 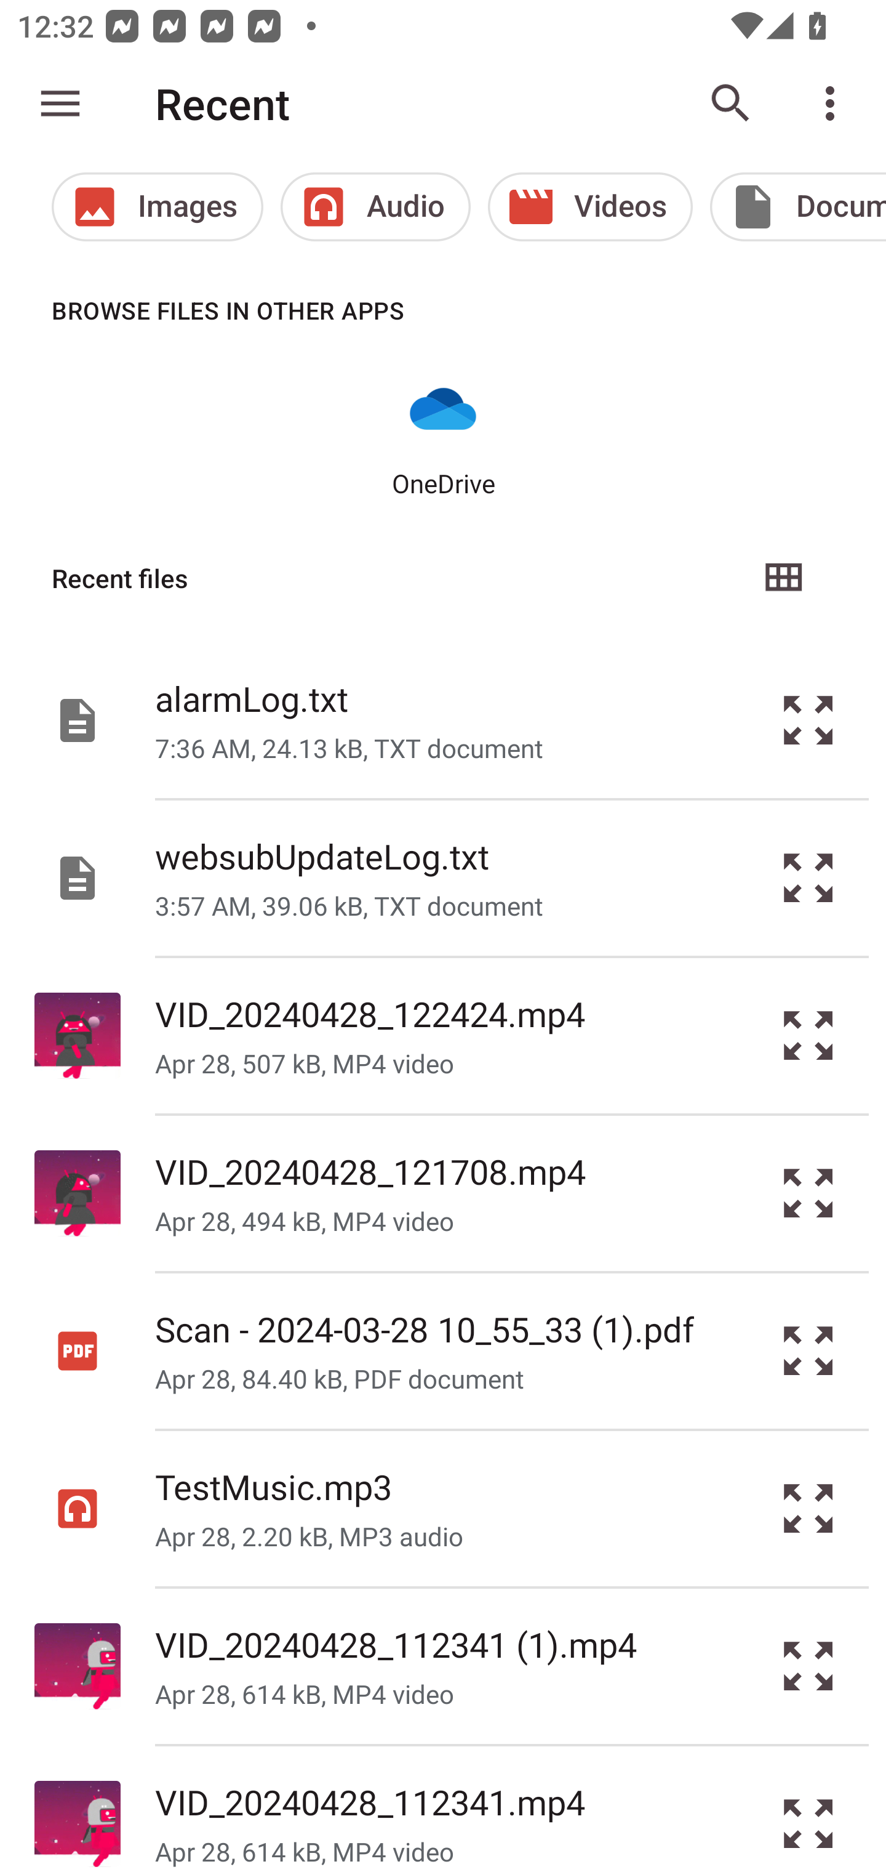 What do you see at coordinates (834, 103) in the screenshot?
I see `More options` at bounding box center [834, 103].